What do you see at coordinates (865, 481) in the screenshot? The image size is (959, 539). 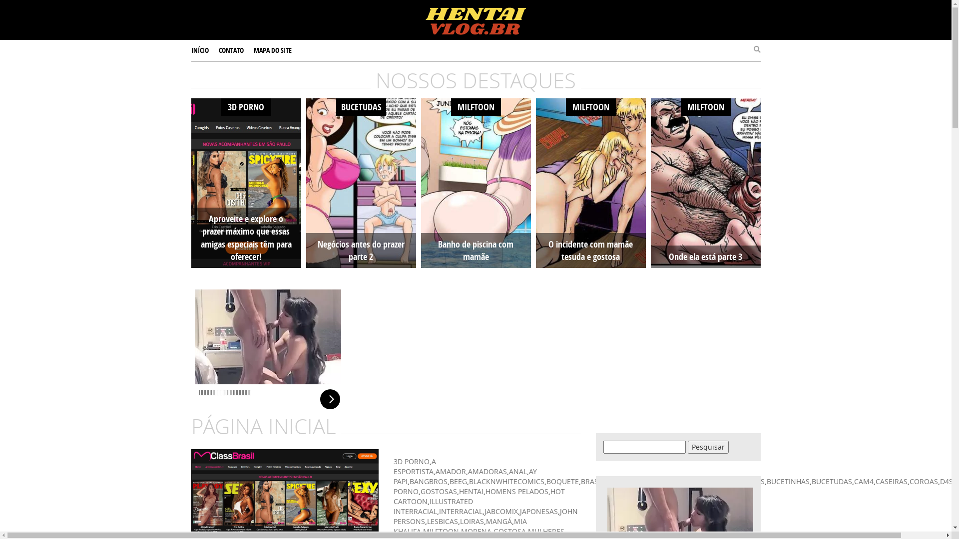 I see `CAM4,` at bounding box center [865, 481].